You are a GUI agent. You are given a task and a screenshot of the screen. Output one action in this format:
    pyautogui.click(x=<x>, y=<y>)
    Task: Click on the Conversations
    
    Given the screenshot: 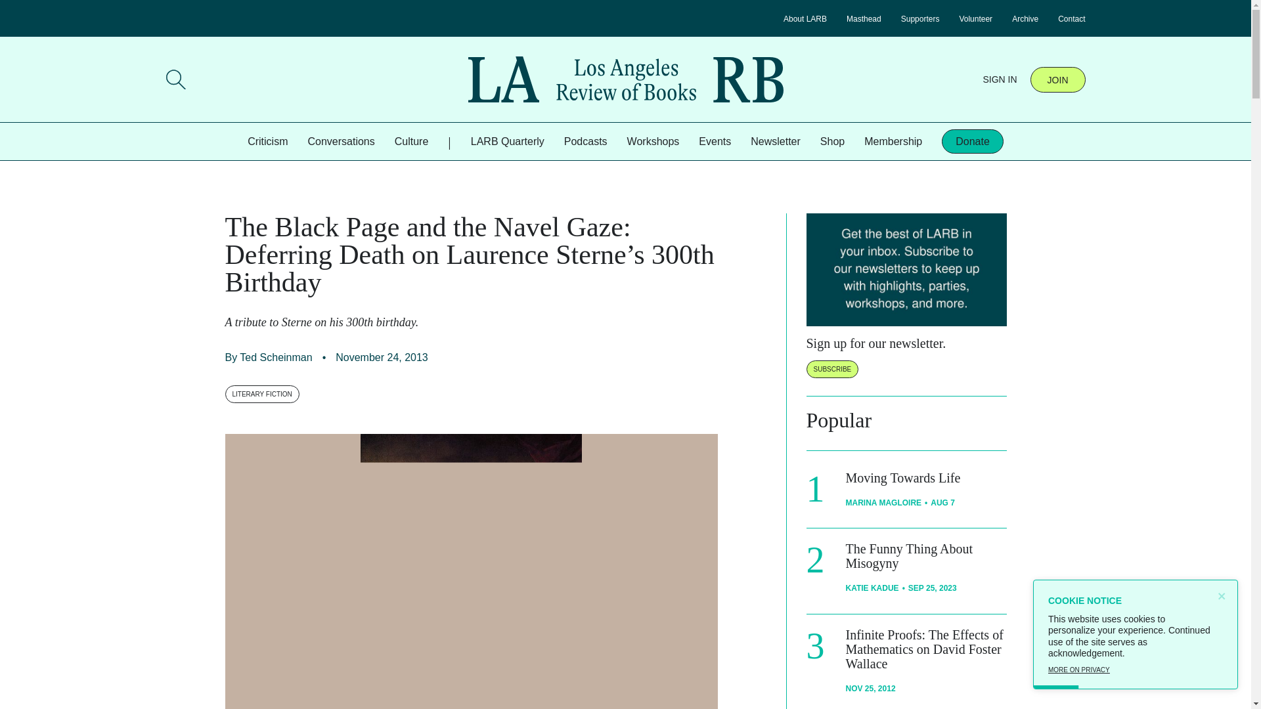 What is the action you would take?
    pyautogui.click(x=341, y=141)
    